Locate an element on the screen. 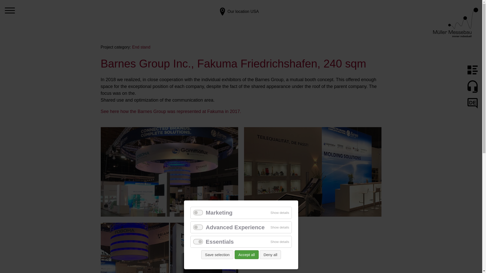  Our location USA is located at coordinates (238, 23).